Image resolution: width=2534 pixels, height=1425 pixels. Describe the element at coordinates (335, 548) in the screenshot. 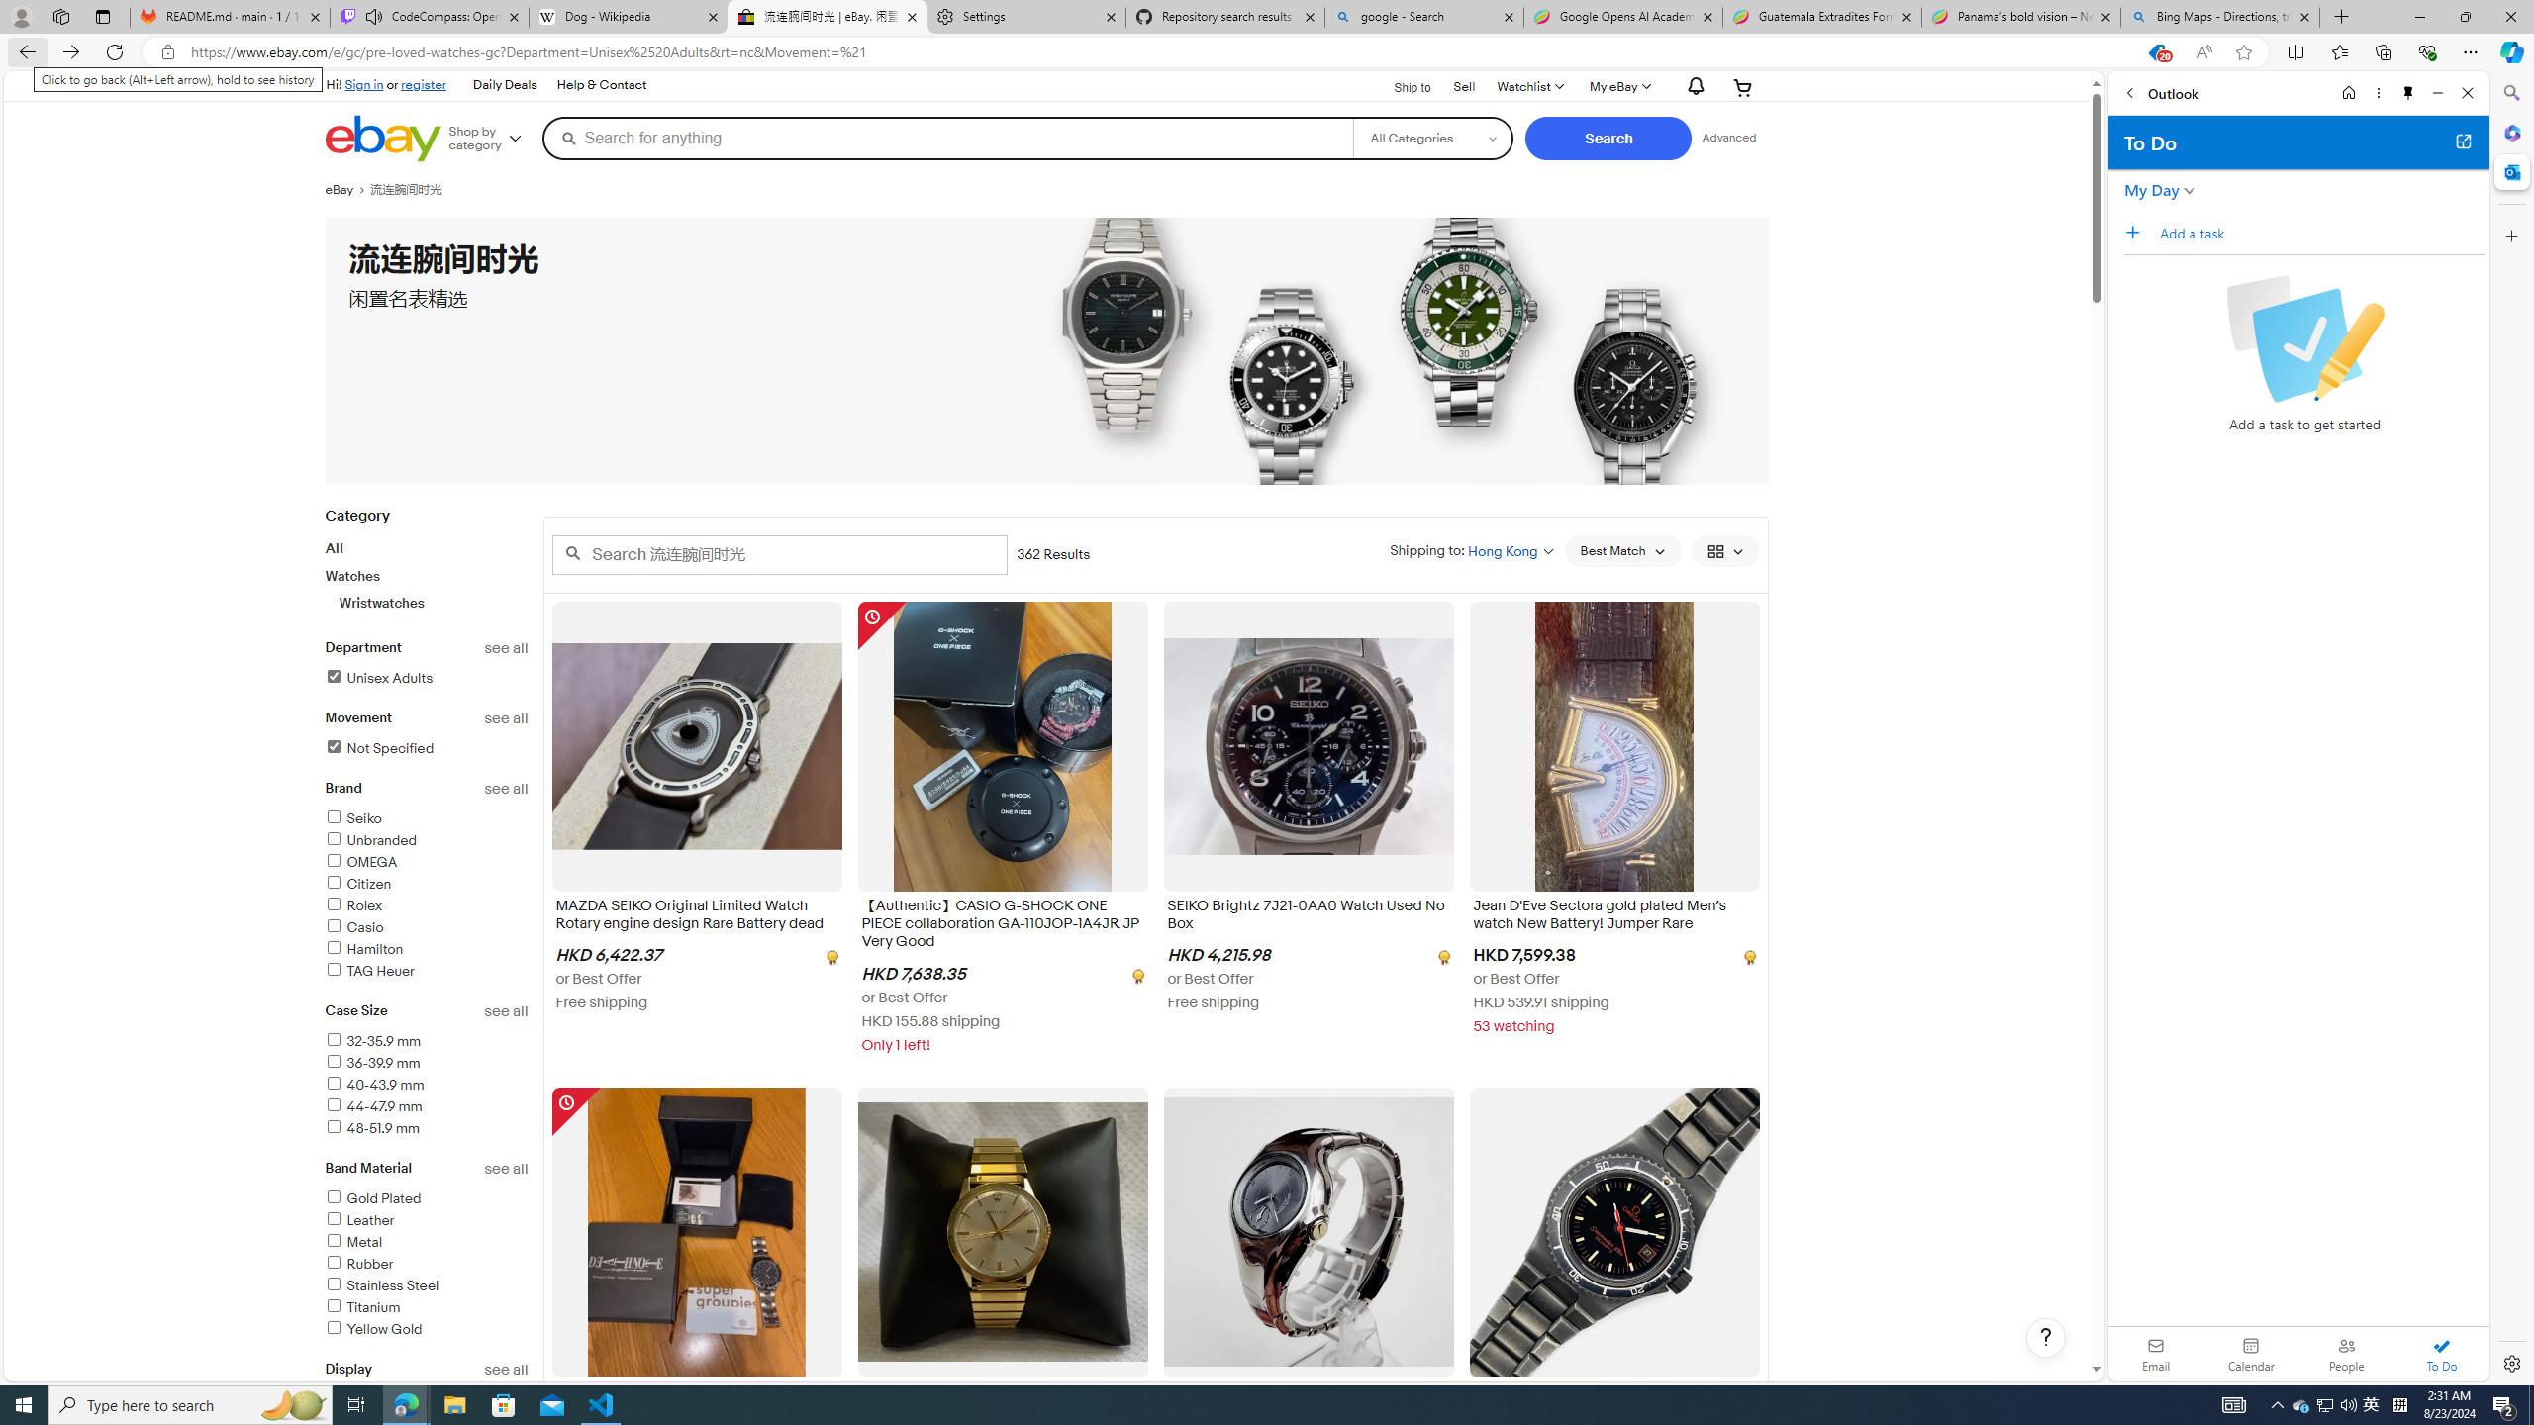

I see `All` at that location.